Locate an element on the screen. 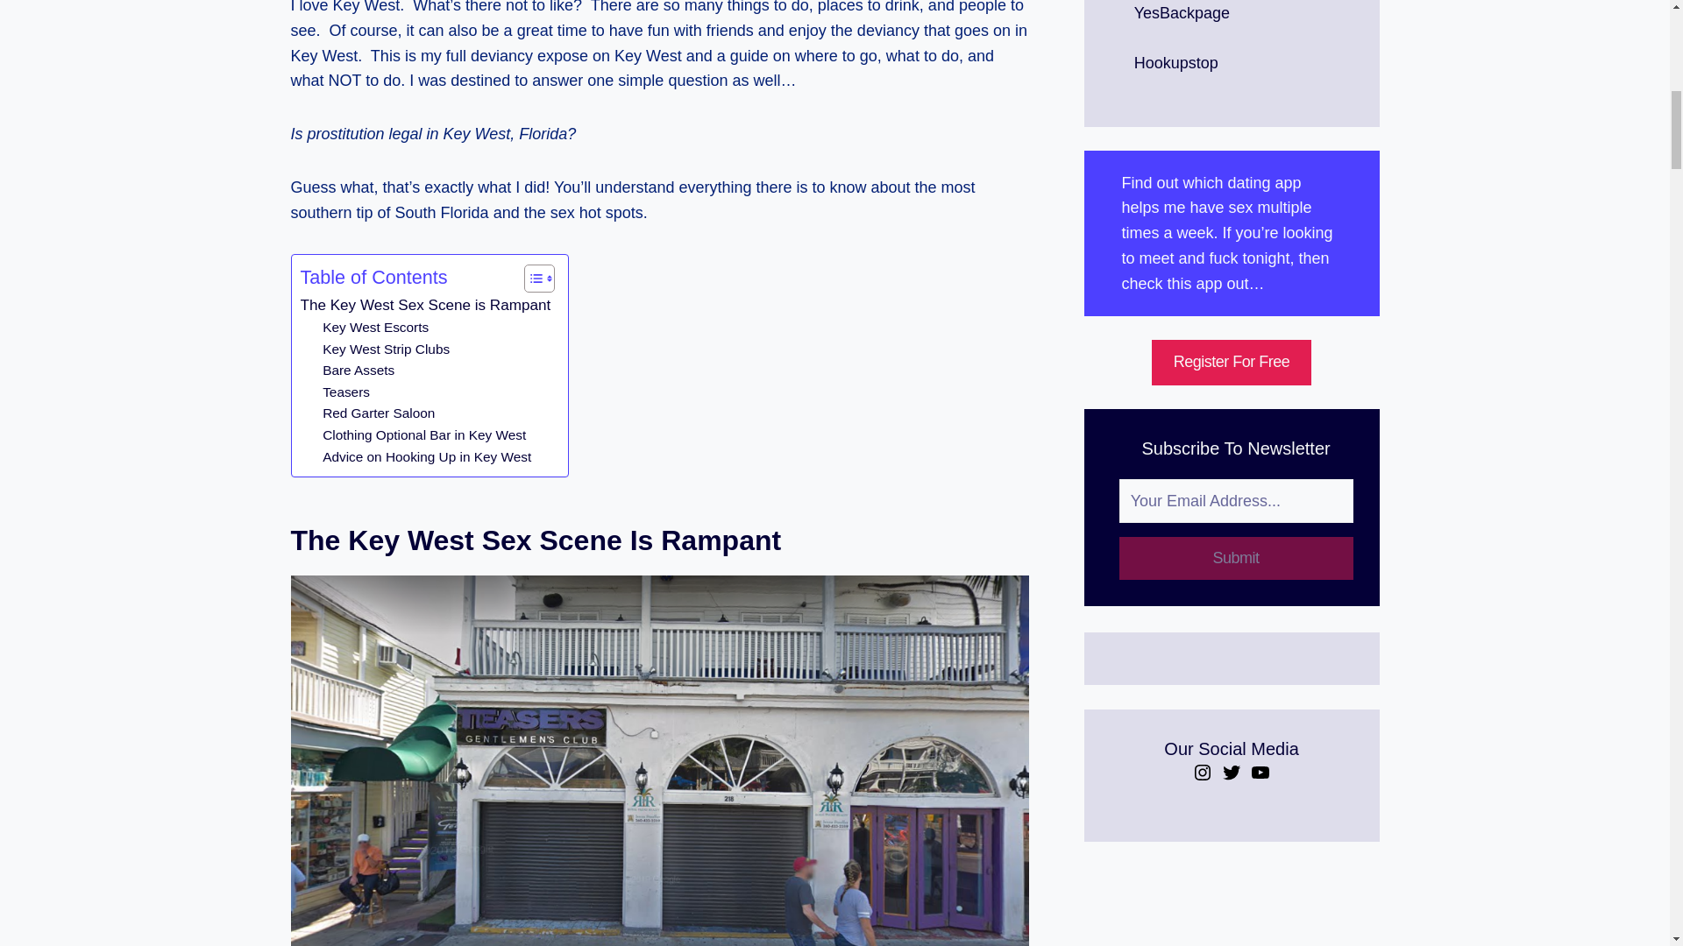  Advice on Hooking Up in Key West is located at coordinates (427, 457).